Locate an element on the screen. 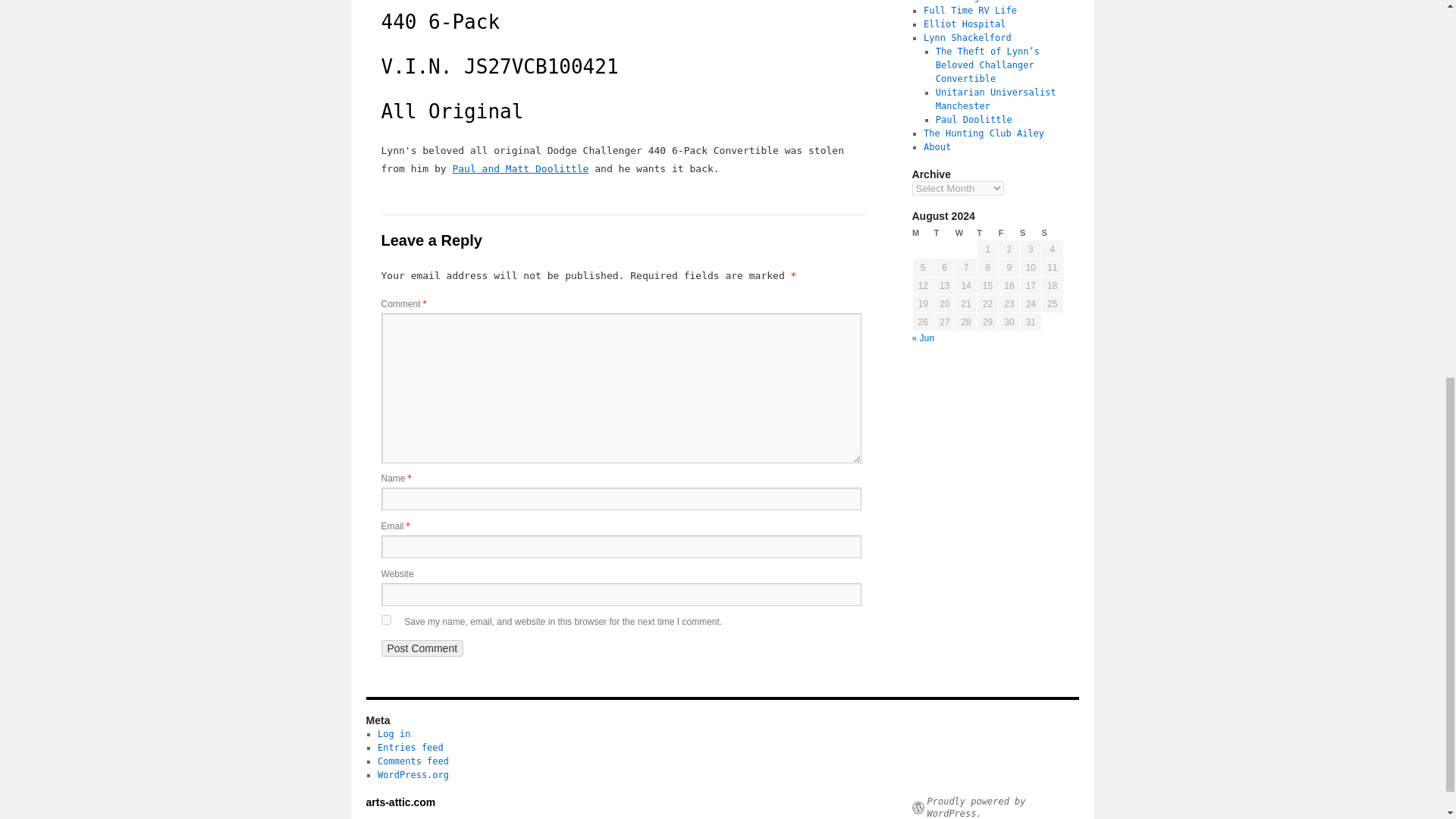 The image size is (1456, 819). Tuesday is located at coordinates (943, 234).